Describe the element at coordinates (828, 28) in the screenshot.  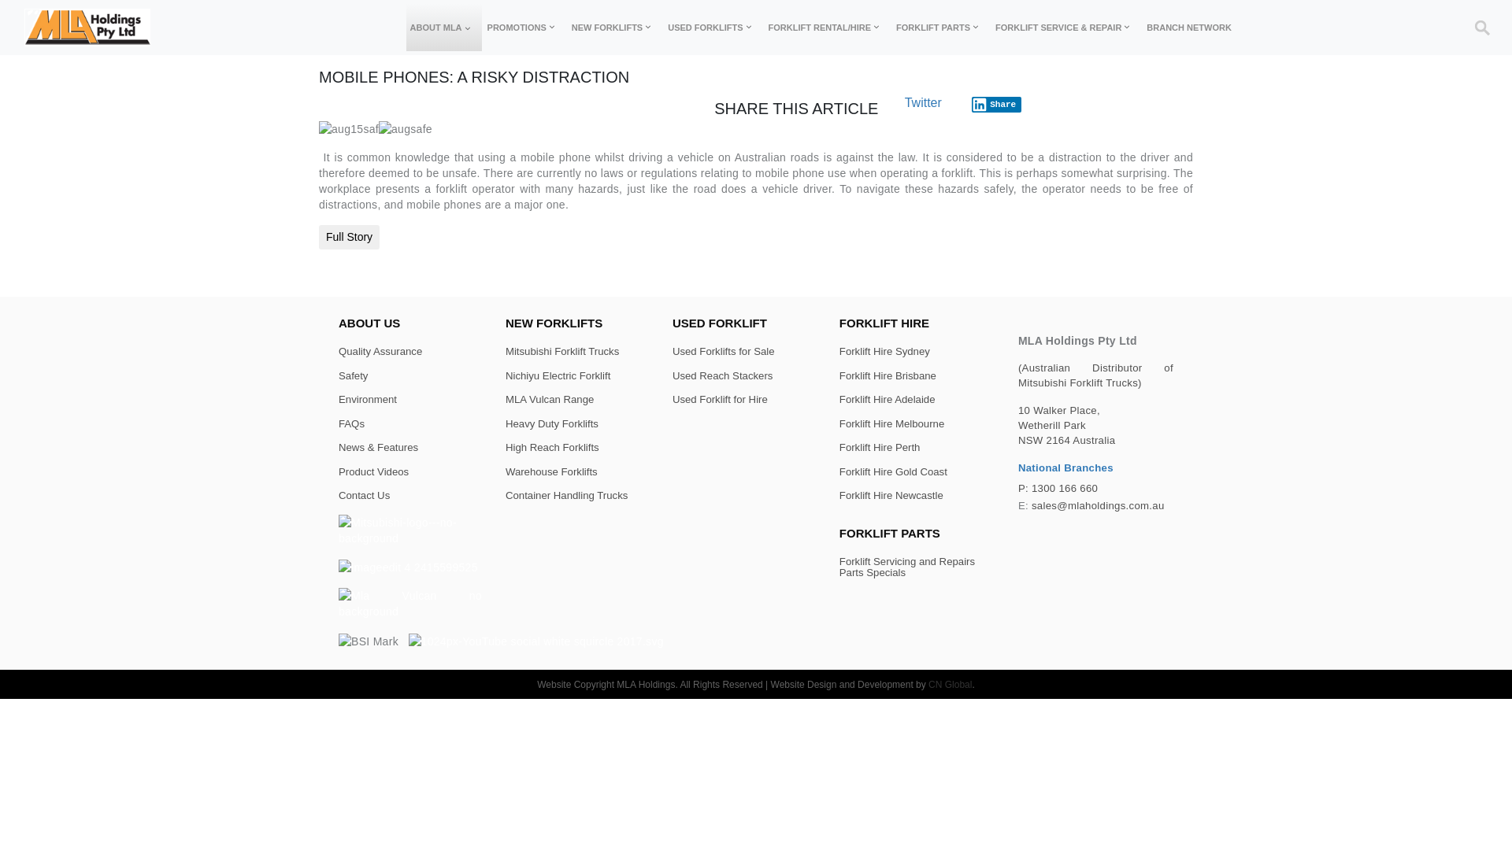
I see `FORKLIFT RENTAL/HIRE` at that location.